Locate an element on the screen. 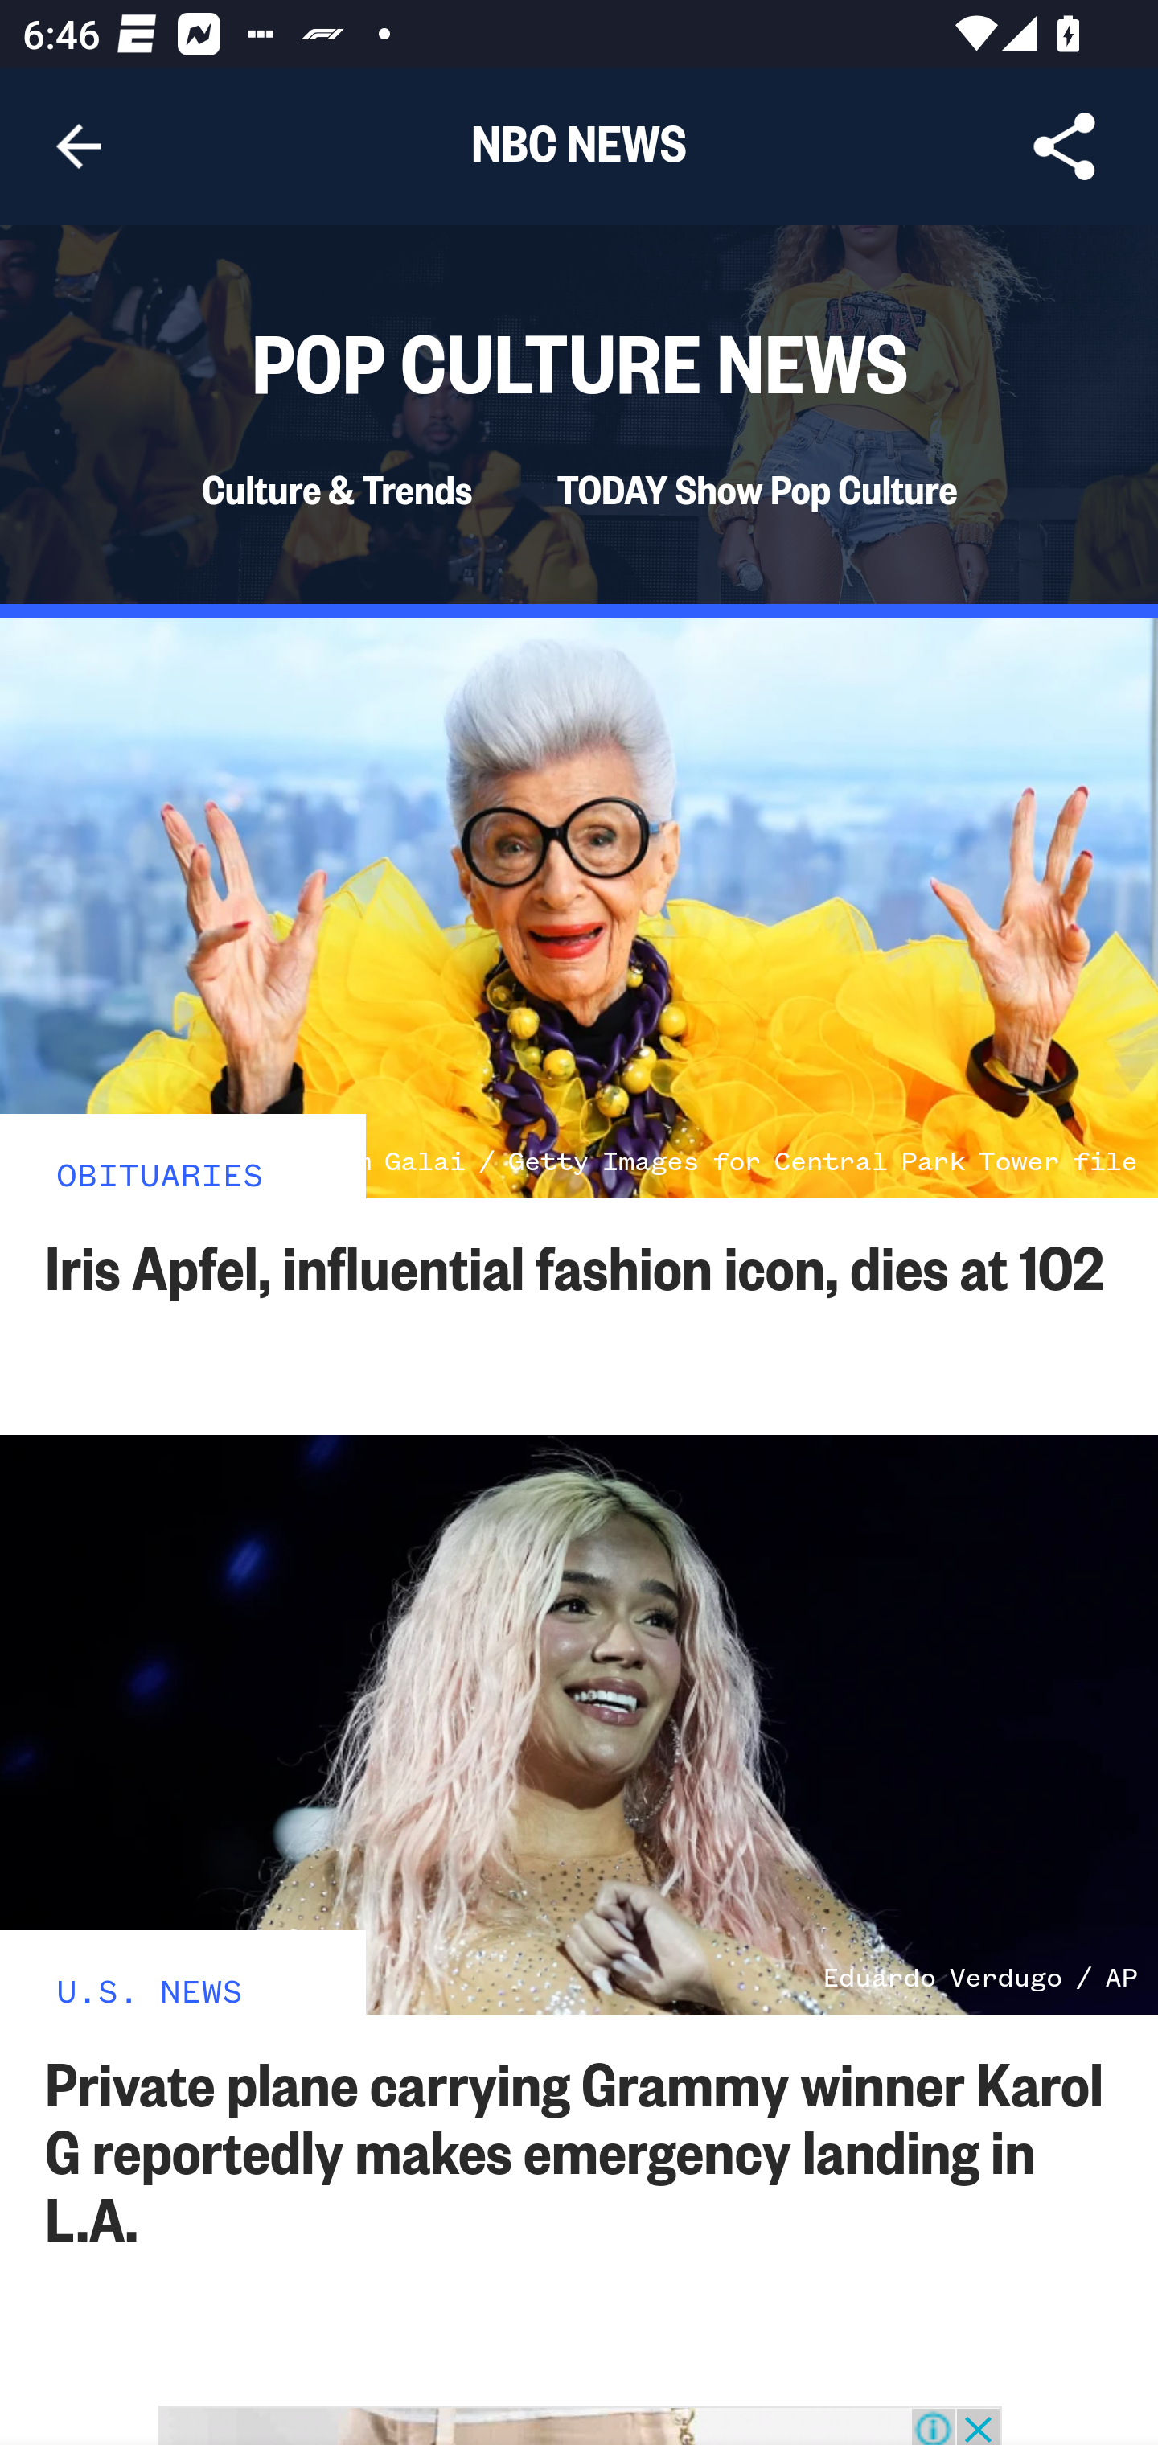 The height and width of the screenshot is (2445, 1158). U.S. NEWS U.S. NEWS U.S. NEWS is located at coordinates (183, 1970).